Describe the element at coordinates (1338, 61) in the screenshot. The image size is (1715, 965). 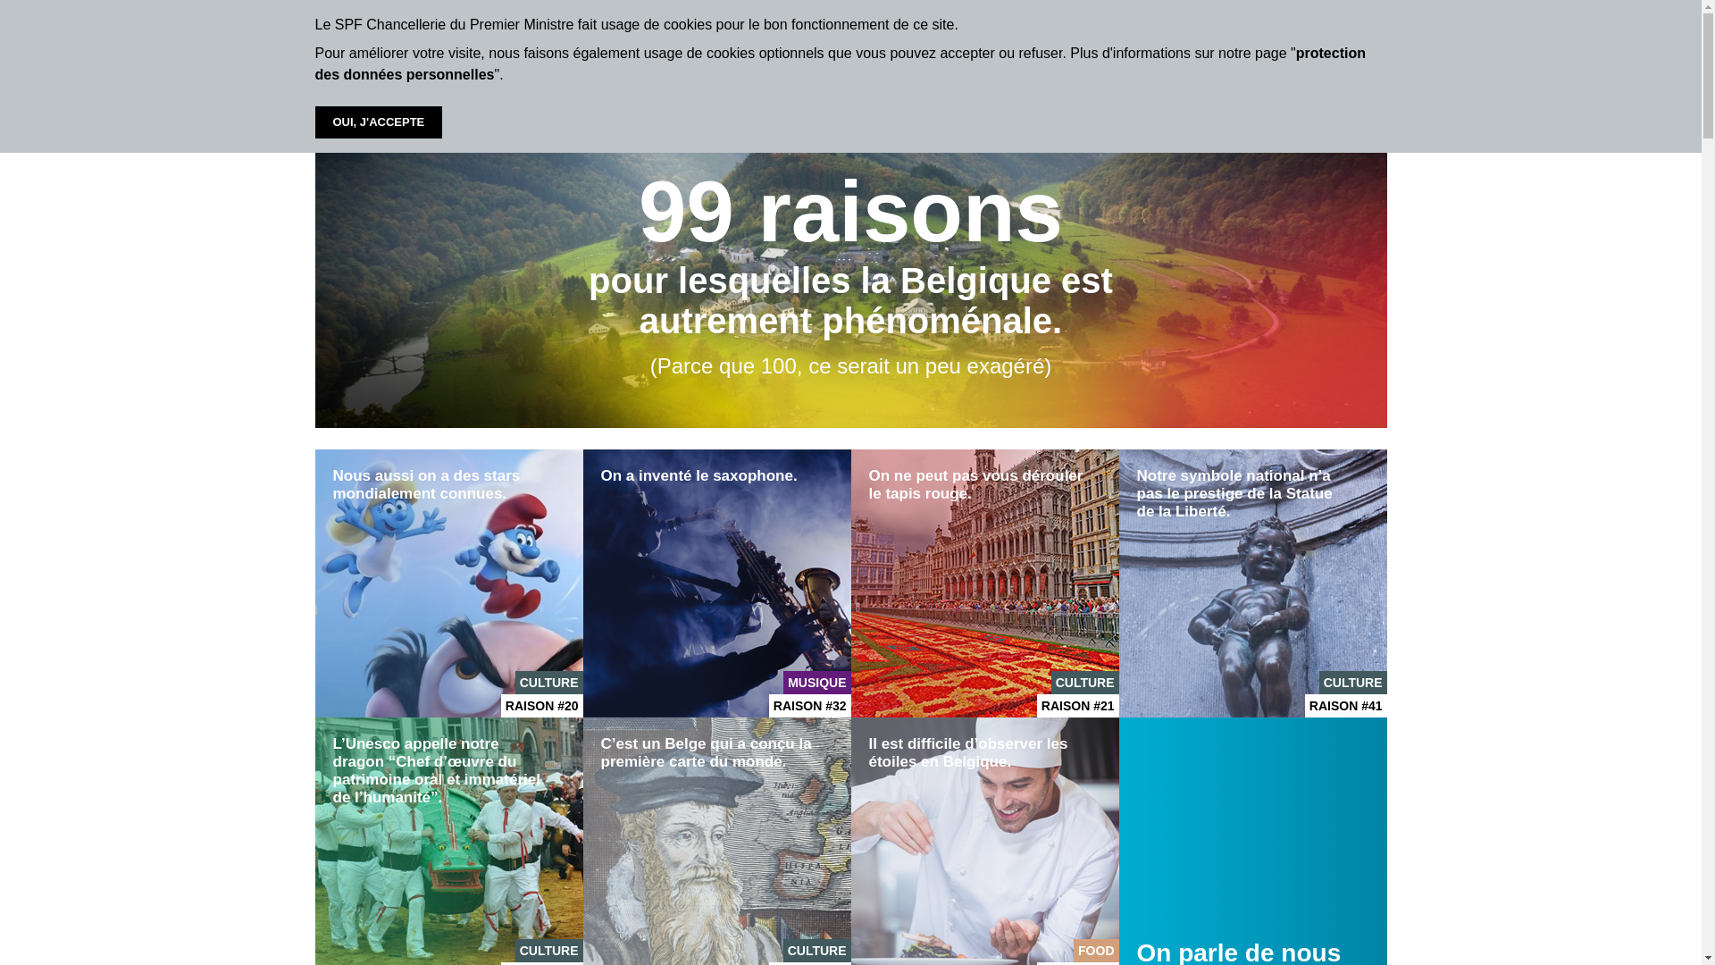
I see `NL` at that location.